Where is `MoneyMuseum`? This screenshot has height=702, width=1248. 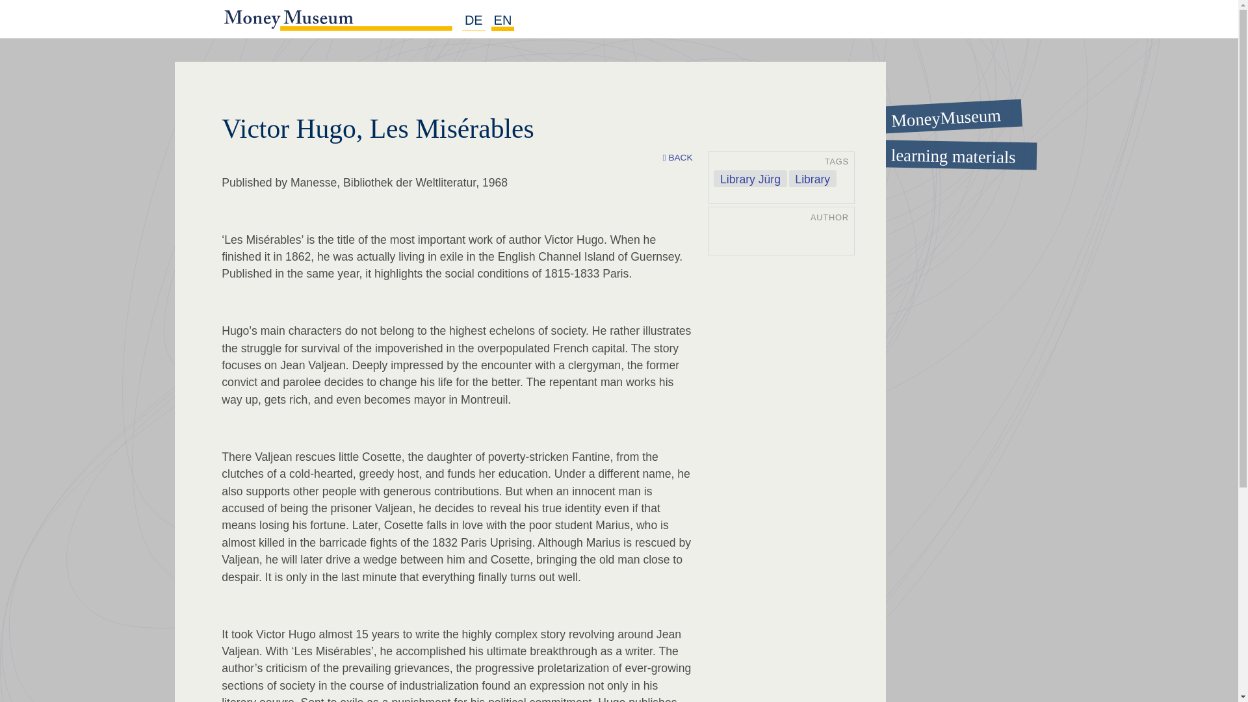 MoneyMuseum is located at coordinates (939, 112).